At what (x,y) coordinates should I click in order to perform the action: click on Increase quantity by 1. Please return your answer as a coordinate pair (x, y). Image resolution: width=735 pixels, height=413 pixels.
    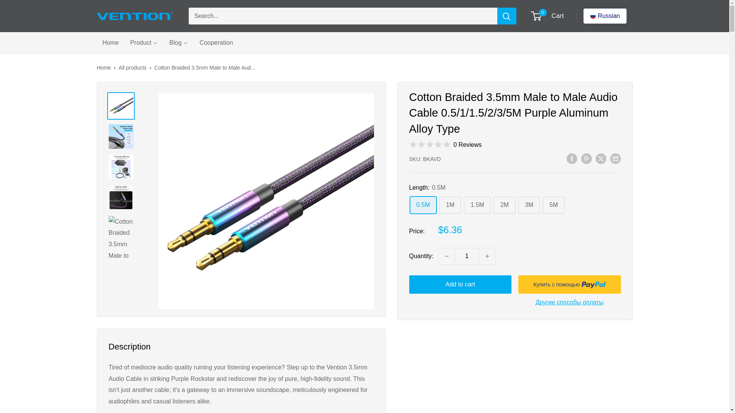
    Looking at the image, I should click on (487, 256).